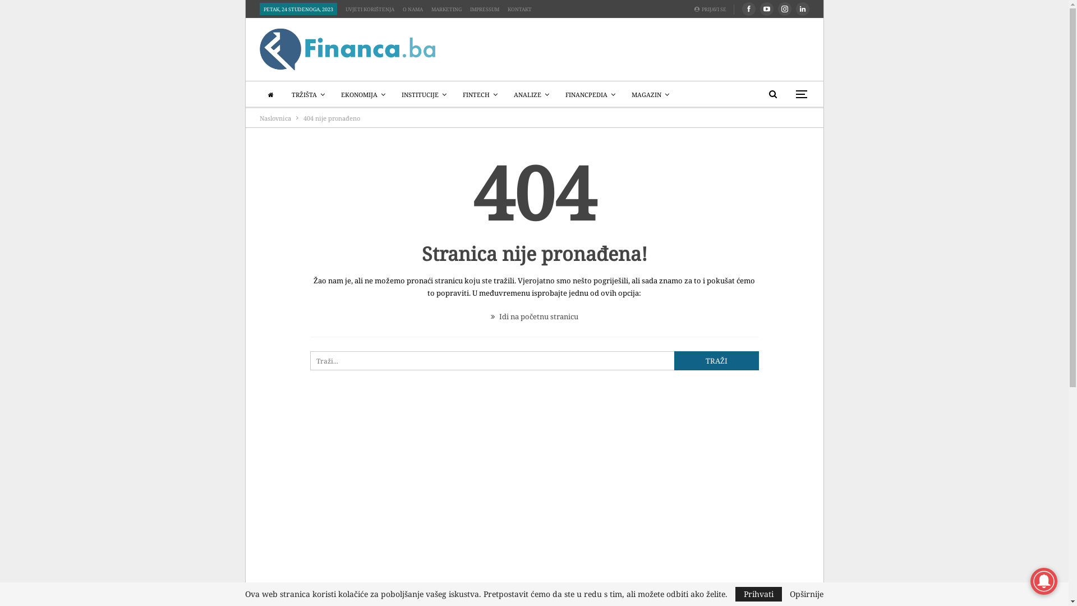 The width and height of the screenshot is (1077, 606). I want to click on O NAMA, so click(413, 9).